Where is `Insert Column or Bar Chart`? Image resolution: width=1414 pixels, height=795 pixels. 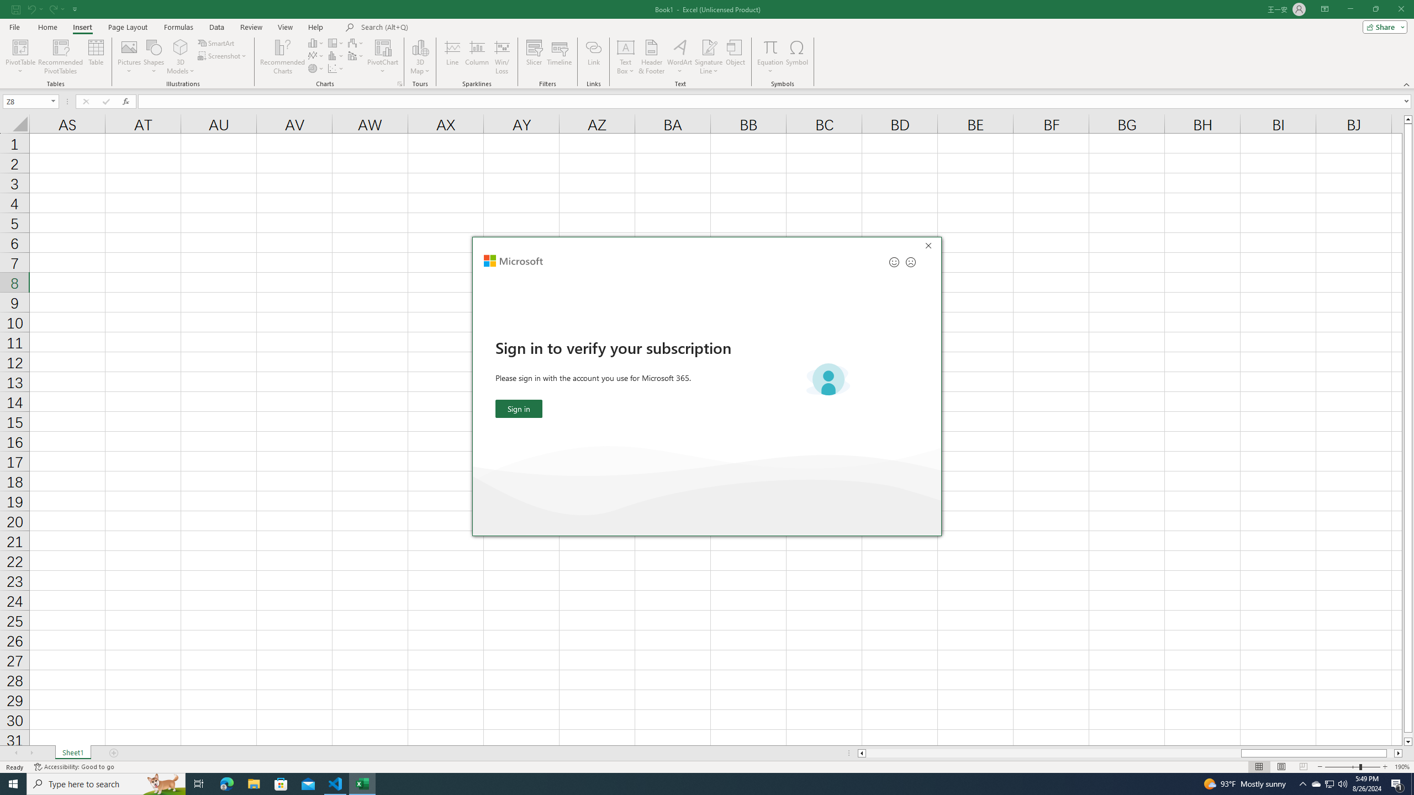 Insert Column or Bar Chart is located at coordinates (316, 43).